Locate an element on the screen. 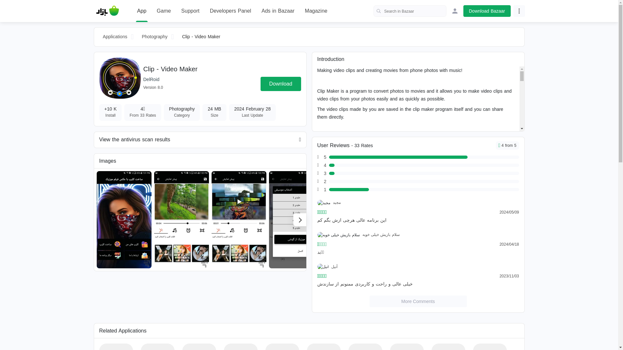 This screenshot has width=623, height=350. Photography is located at coordinates (155, 37).